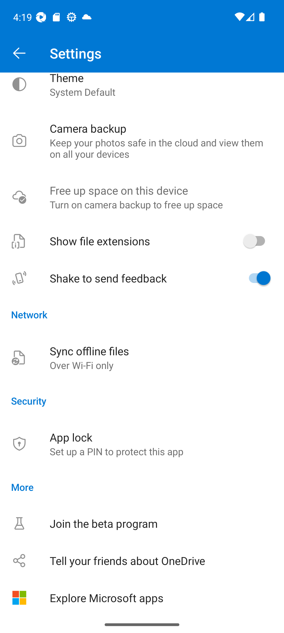  I want to click on Shake to send feedback, so click(142, 278).